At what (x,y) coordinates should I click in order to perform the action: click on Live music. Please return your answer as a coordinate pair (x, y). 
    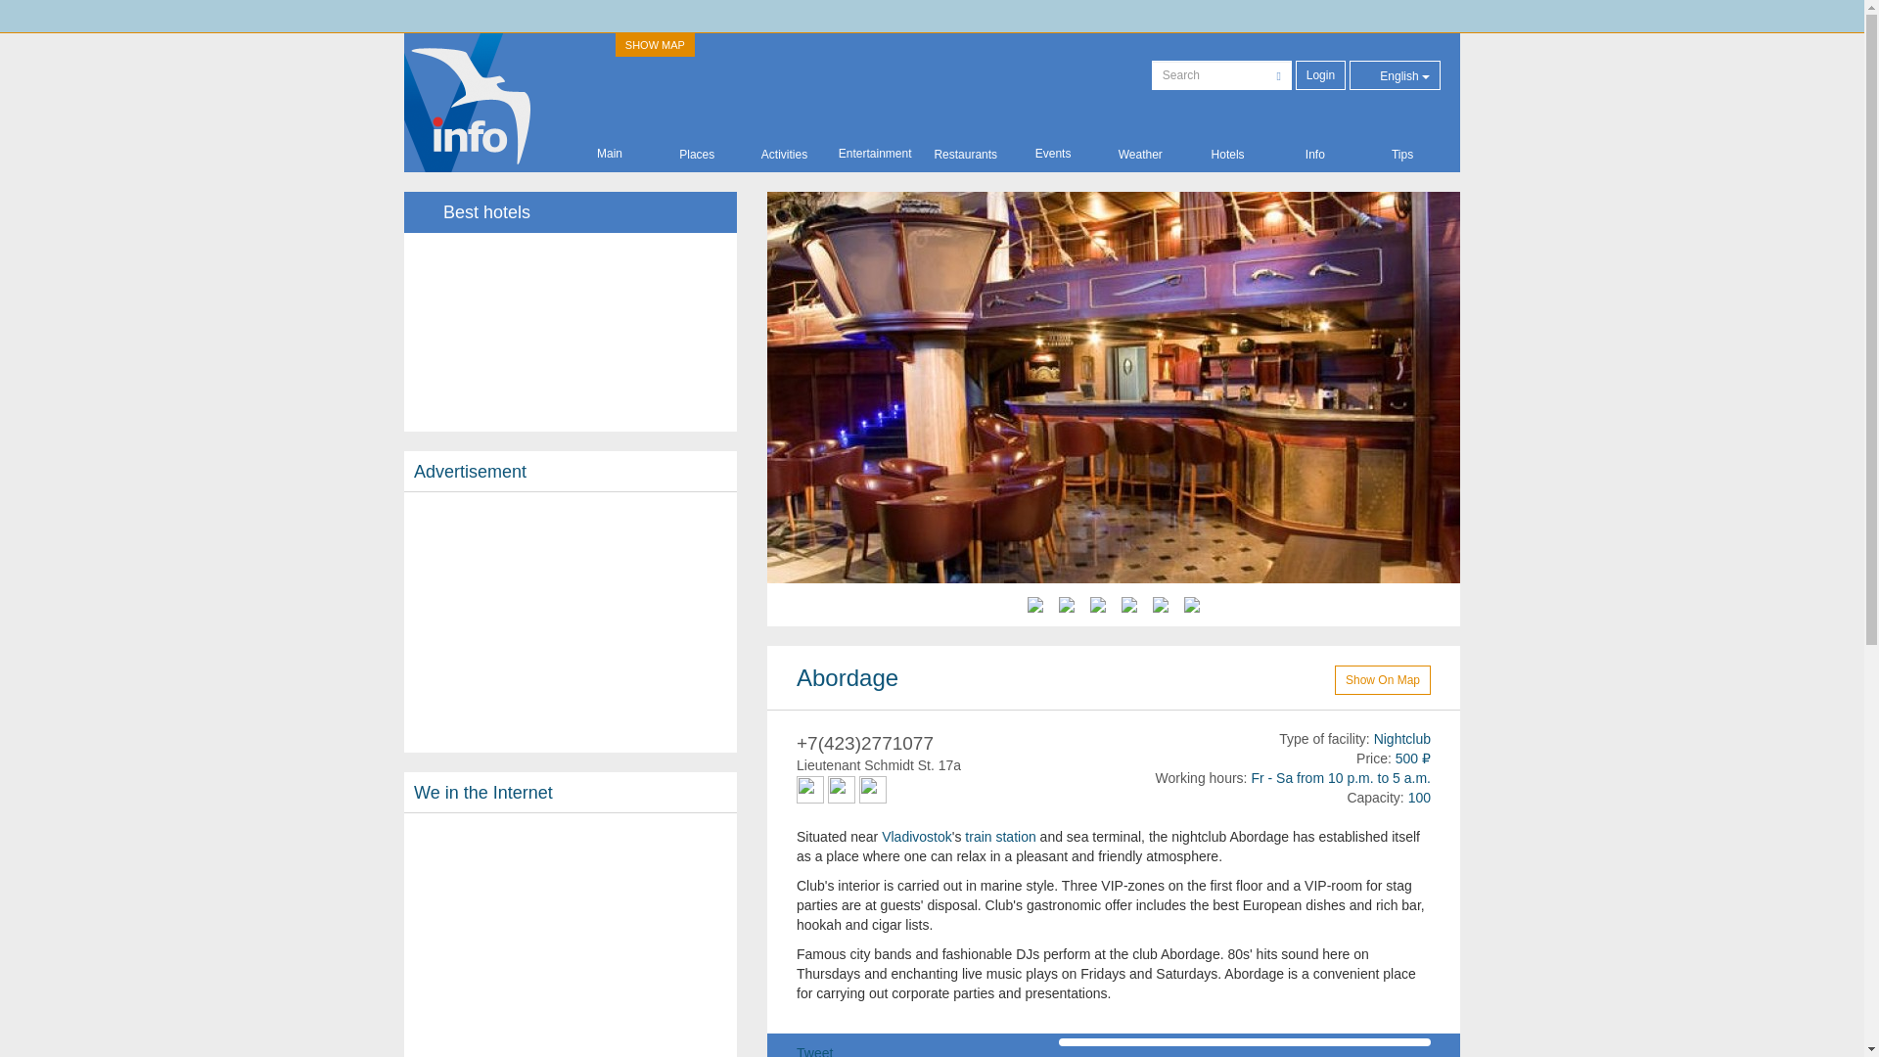
    Looking at the image, I should click on (810, 789).